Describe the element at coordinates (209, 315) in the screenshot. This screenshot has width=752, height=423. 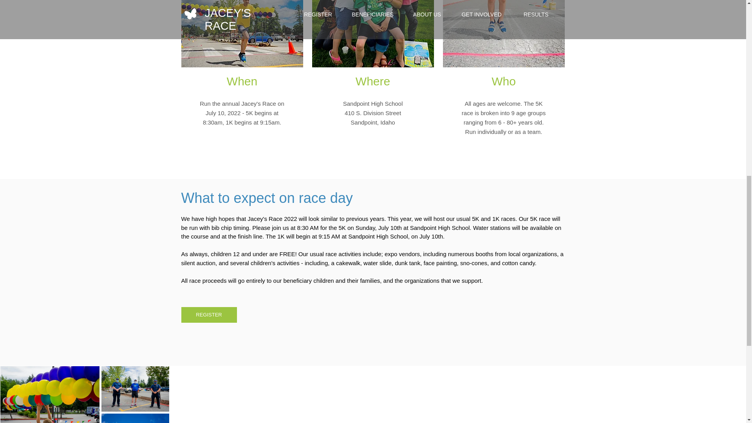
I see `REGISTER` at that location.